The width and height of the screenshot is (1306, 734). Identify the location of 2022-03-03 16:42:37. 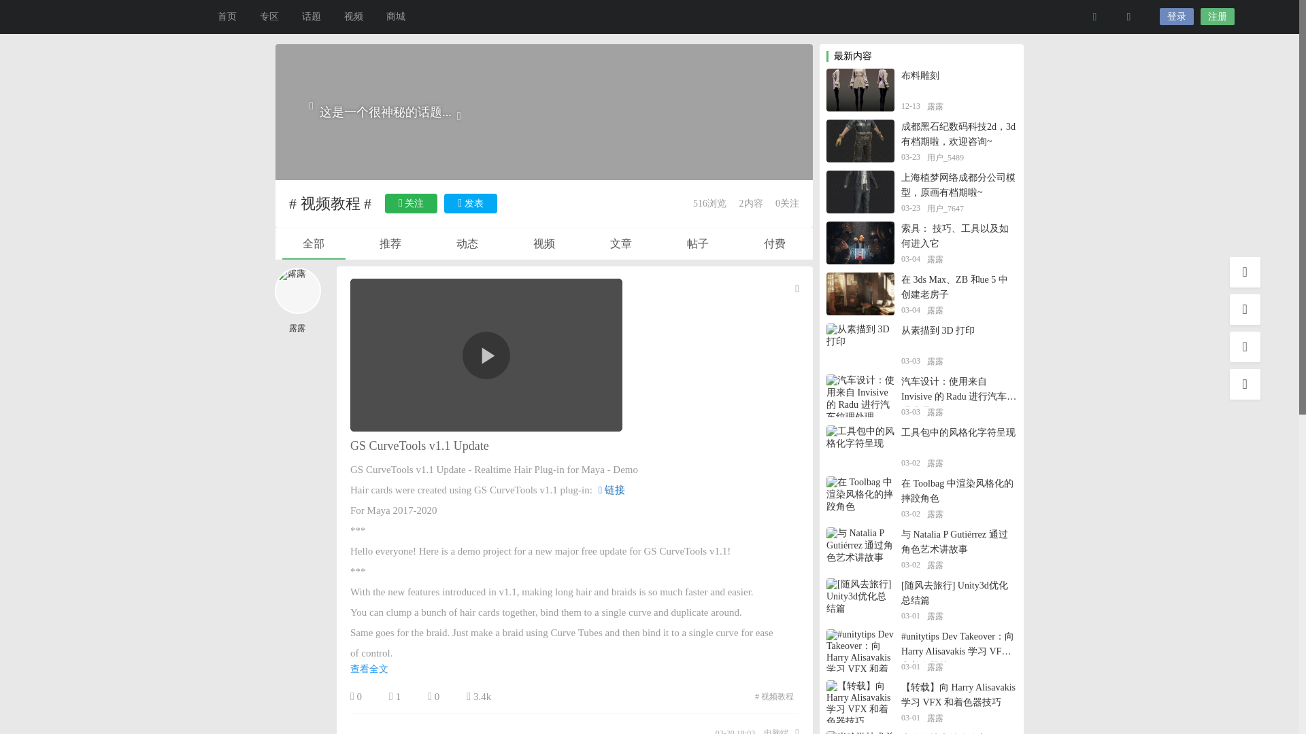
(910, 362).